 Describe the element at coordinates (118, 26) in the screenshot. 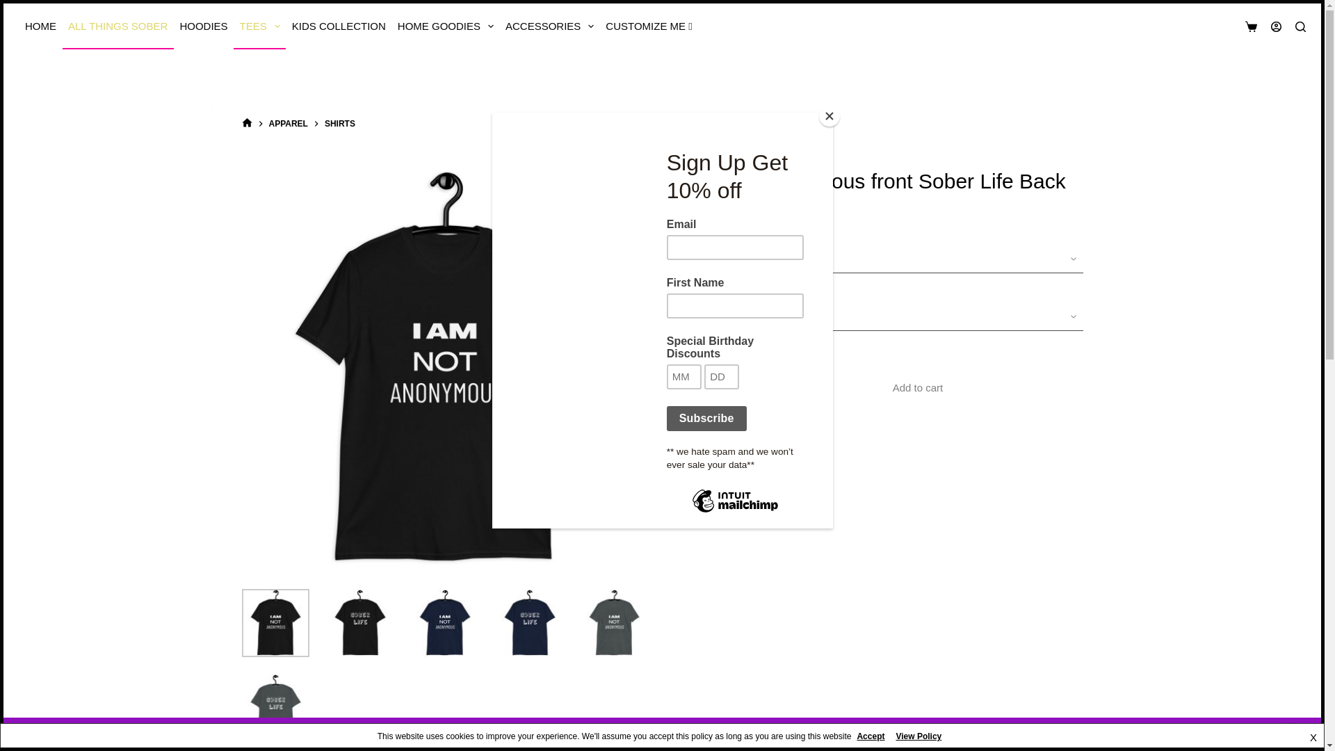

I see `ALL THINGS SOBER` at that location.